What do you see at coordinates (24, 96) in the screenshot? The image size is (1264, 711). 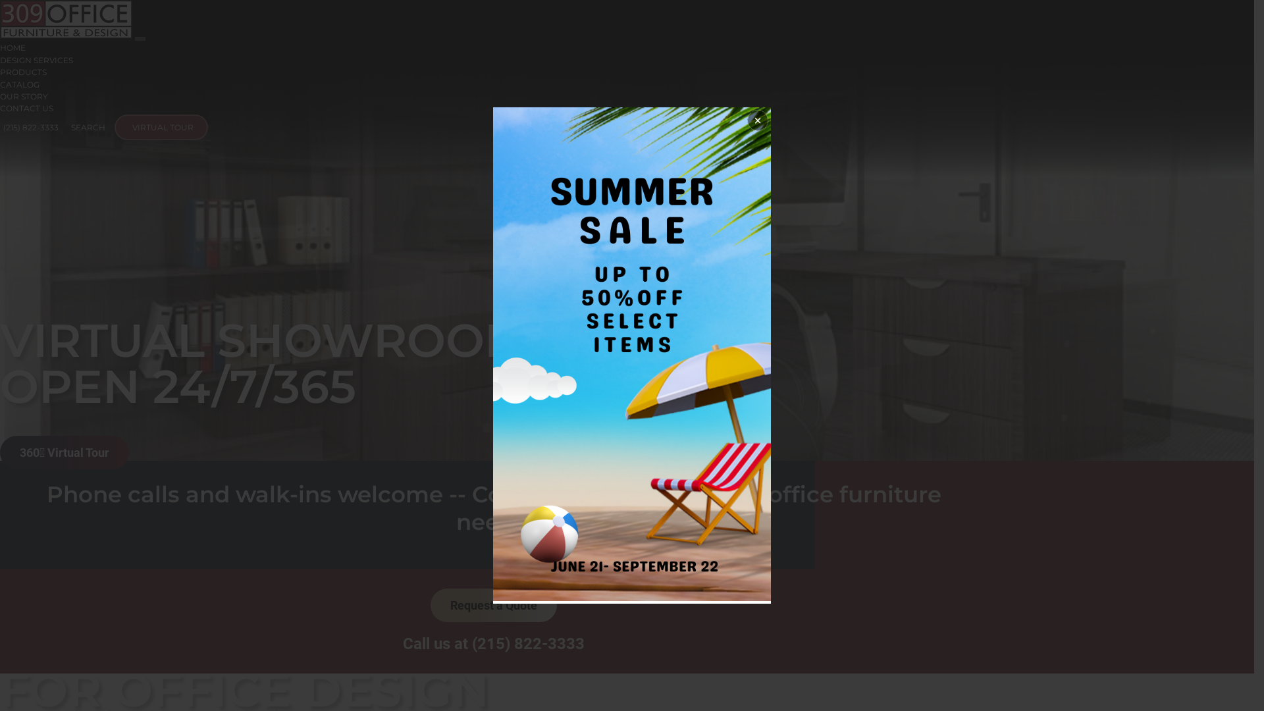 I see `OUR STORY` at bounding box center [24, 96].